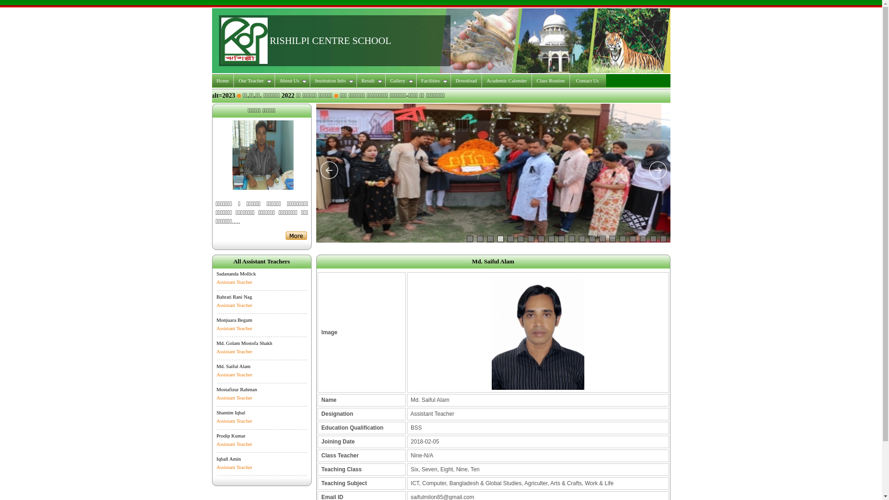 This screenshot has width=889, height=500. Describe the element at coordinates (293, 81) in the screenshot. I see `About Us` at that location.